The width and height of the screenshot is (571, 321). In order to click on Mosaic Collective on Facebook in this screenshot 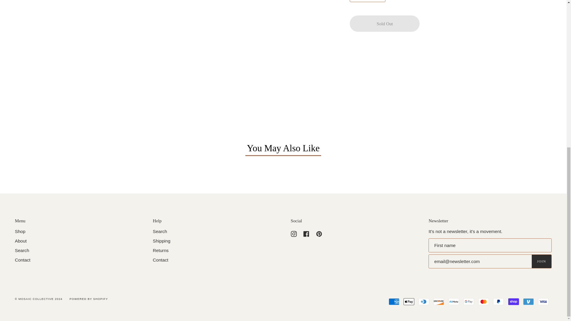, I will do `click(306, 233)`.